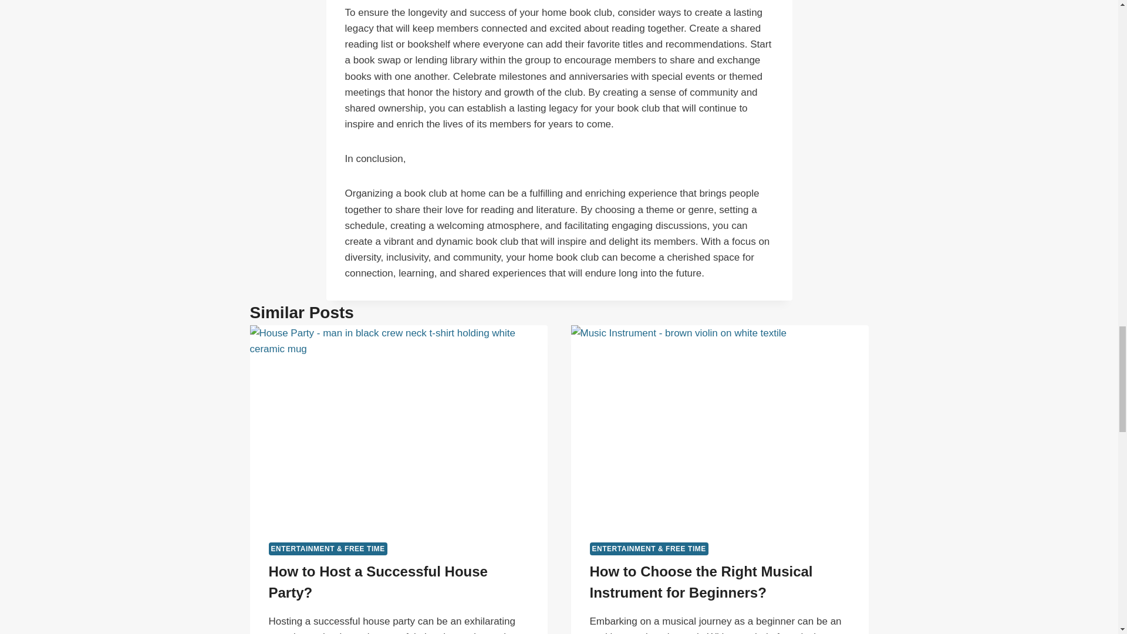 This screenshot has height=634, width=1127. Describe the element at coordinates (701, 582) in the screenshot. I see `How to Choose the Right Musical Instrument for Beginners?` at that location.